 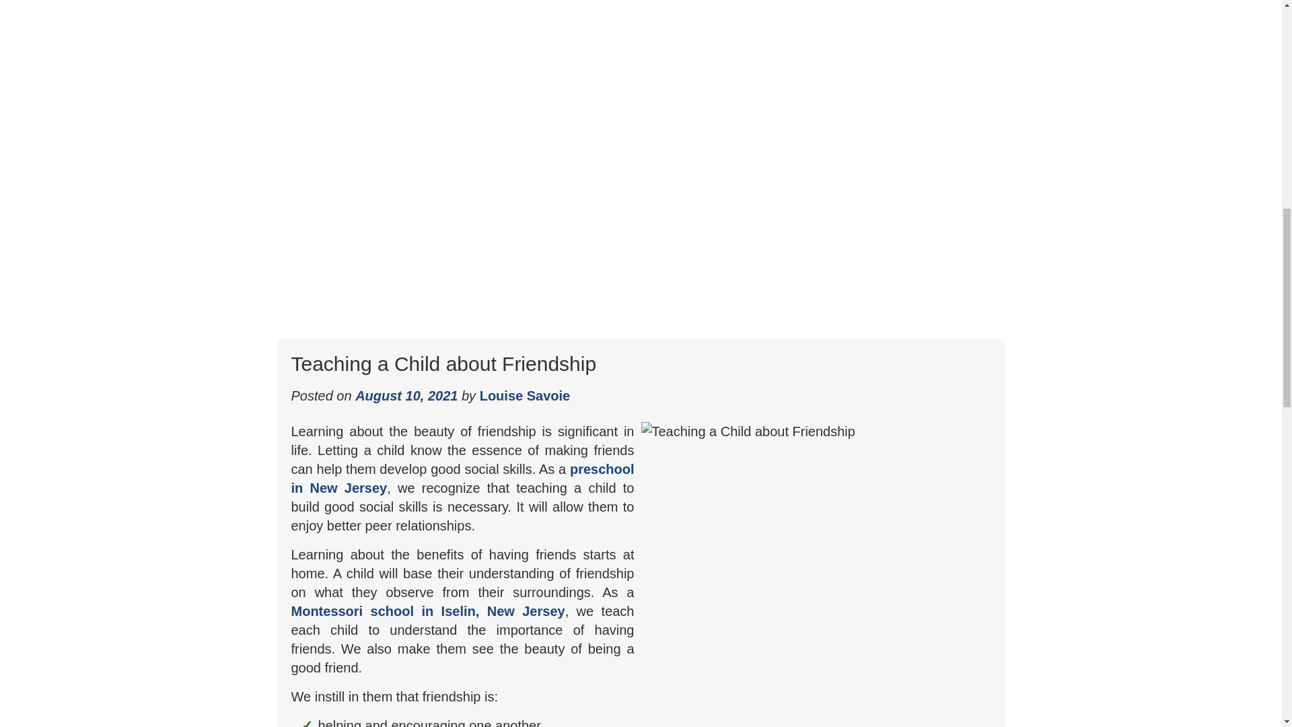 I want to click on Louise Savoie, so click(x=525, y=394).